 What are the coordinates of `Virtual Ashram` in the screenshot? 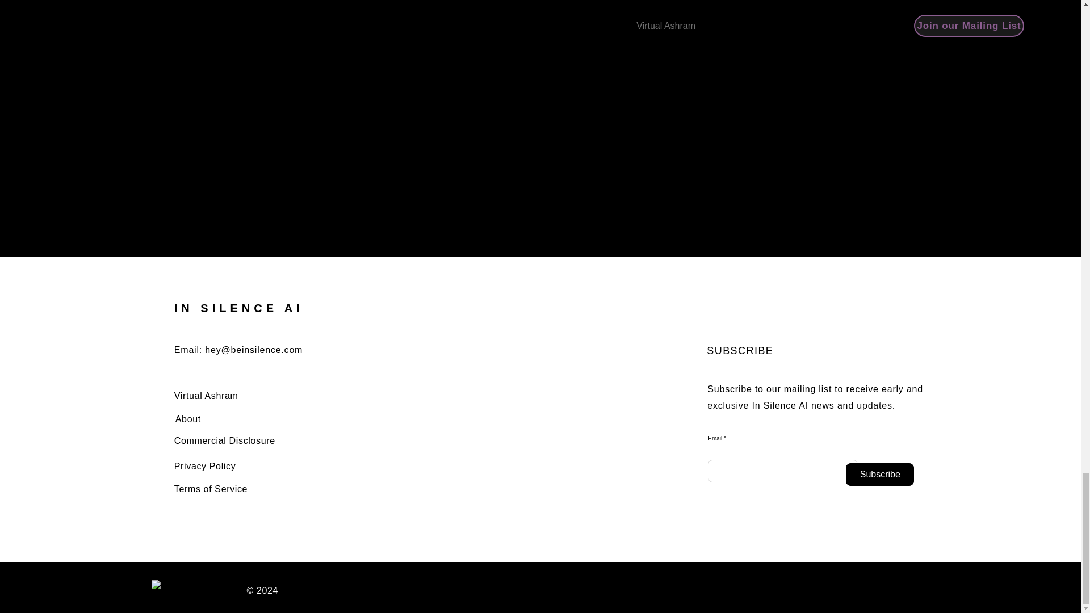 It's located at (207, 396).